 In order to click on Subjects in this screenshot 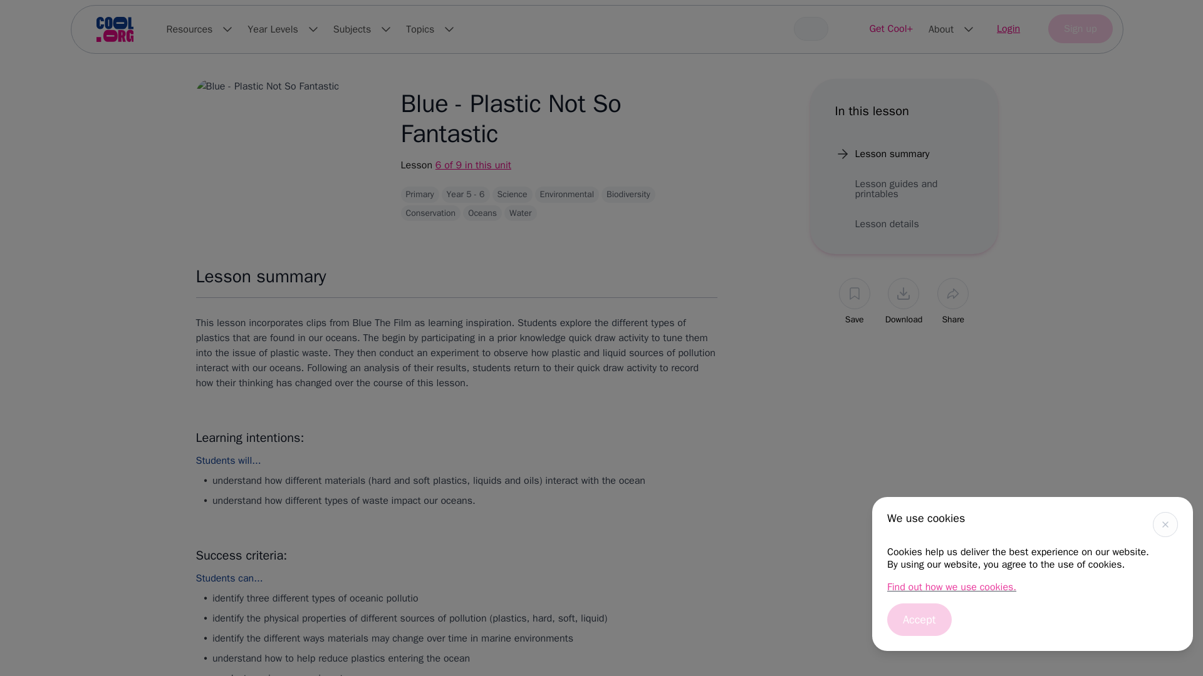, I will do `click(362, 29)`.